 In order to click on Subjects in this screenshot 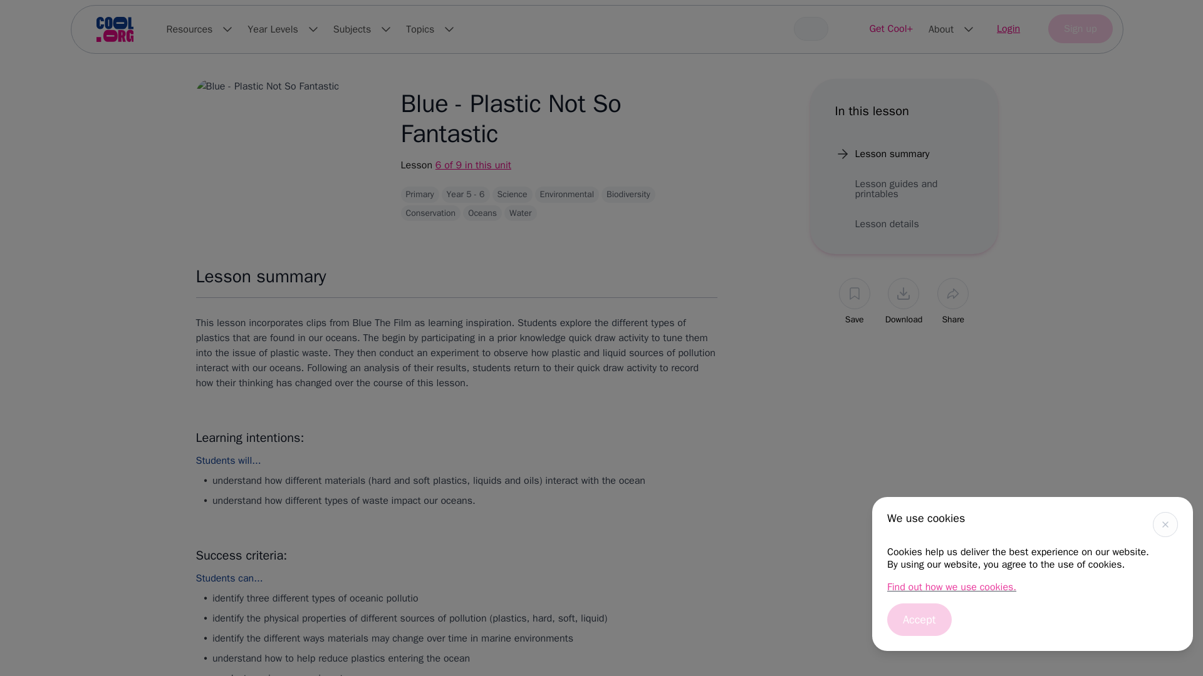, I will do `click(362, 29)`.